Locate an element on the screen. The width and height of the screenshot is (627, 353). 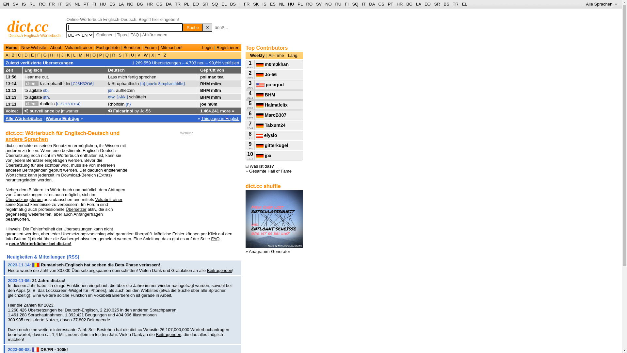
to agitate sth. is located at coordinates (37, 97).